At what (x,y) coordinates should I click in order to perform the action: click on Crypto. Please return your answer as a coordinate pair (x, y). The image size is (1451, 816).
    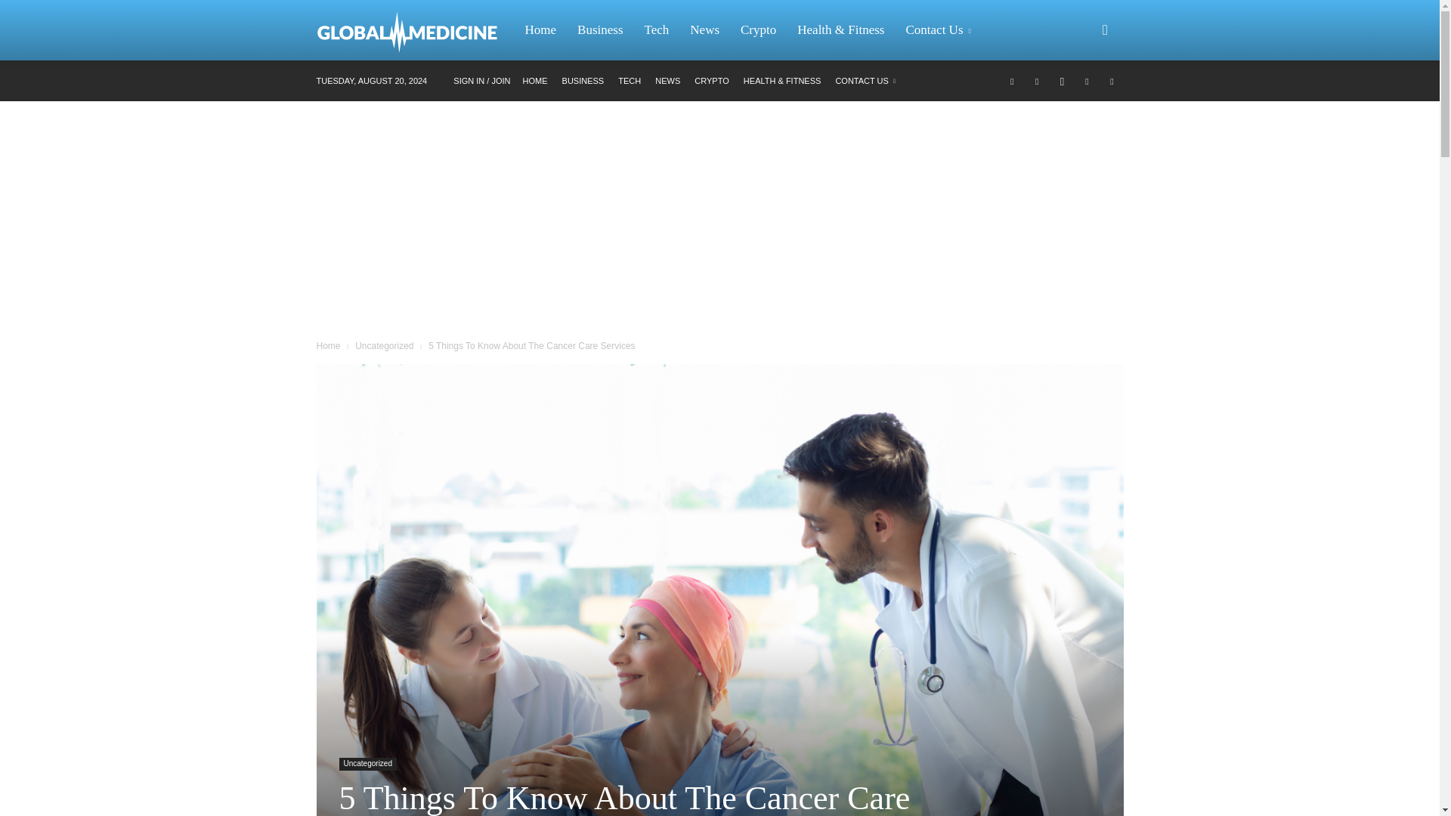
    Looking at the image, I should click on (757, 30).